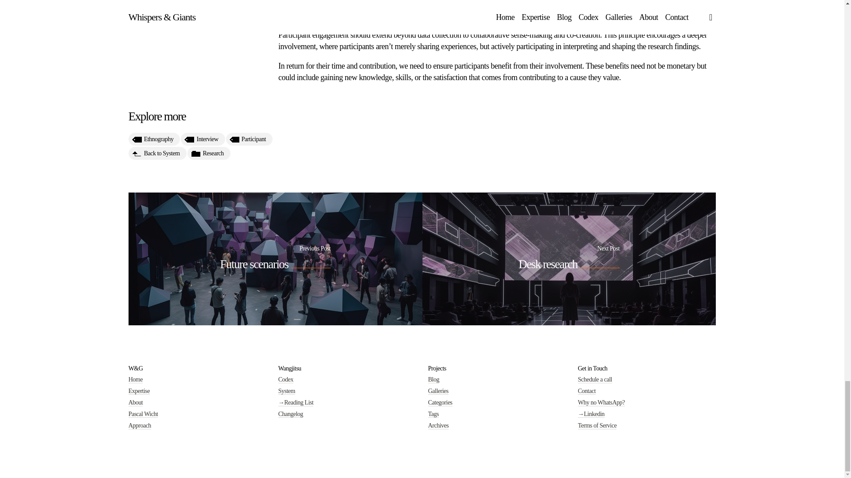  Describe the element at coordinates (249, 149) in the screenshot. I see `Participant` at that location.